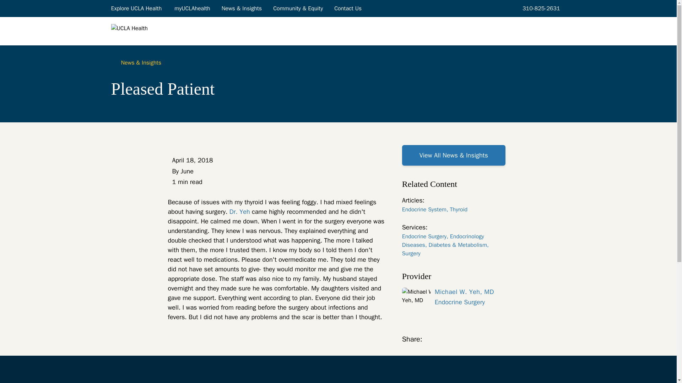 The height and width of the screenshot is (383, 682). Describe the element at coordinates (192, 8) in the screenshot. I see `myUCLAhealth Login.` at that location.